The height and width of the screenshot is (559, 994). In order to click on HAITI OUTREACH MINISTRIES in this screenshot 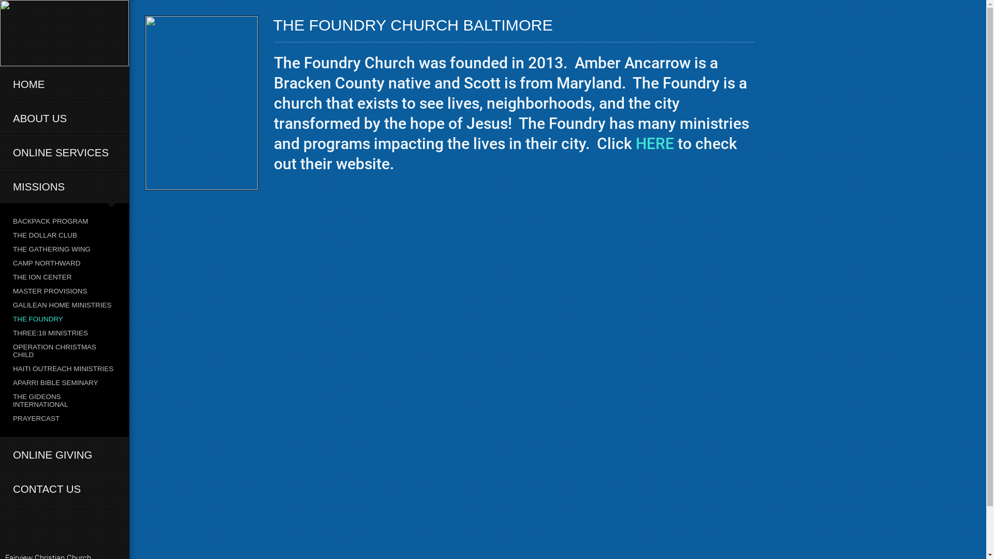, I will do `click(64, 369)`.